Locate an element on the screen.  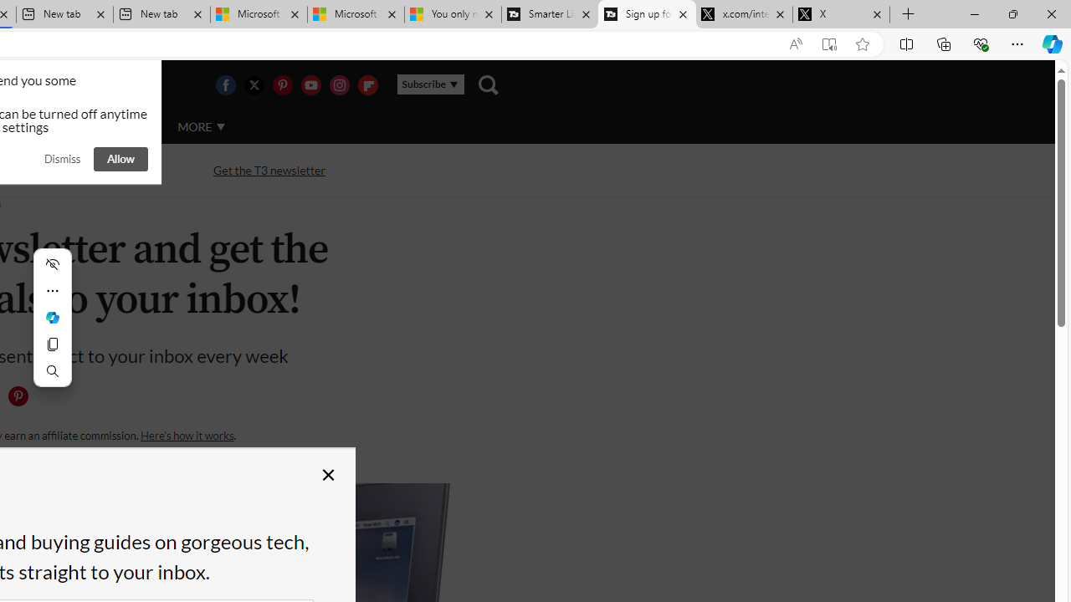
LUXURY is located at coordinates (55, 126).